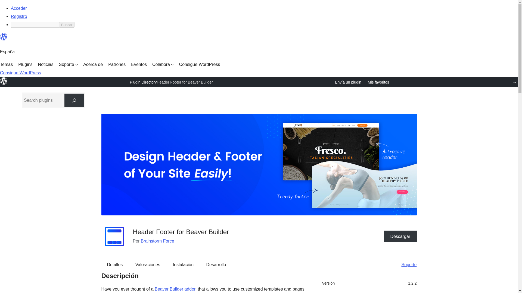  I want to click on Mis favoritos, so click(378, 82).